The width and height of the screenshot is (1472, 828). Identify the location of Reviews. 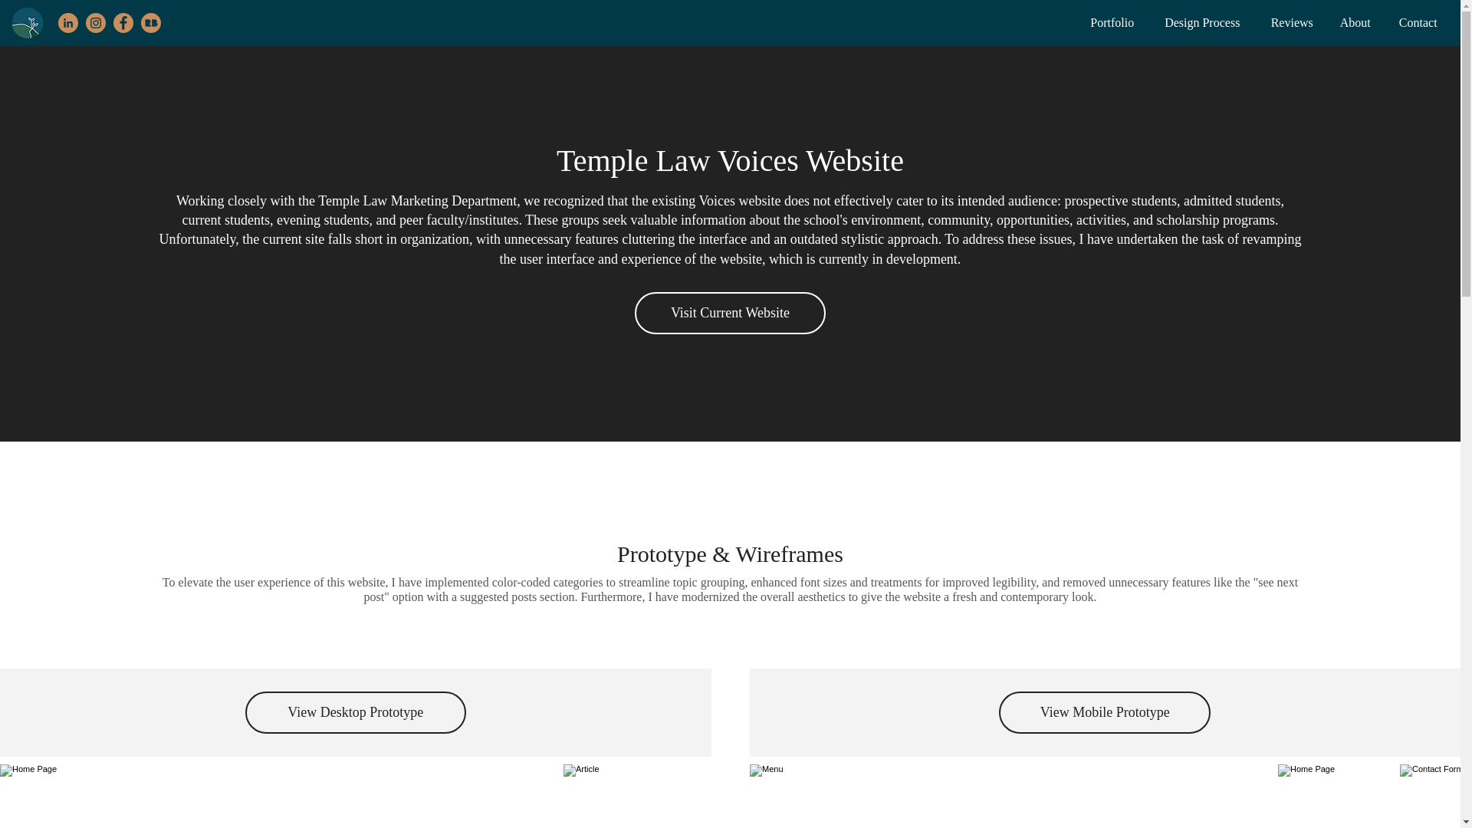
(365, 787).